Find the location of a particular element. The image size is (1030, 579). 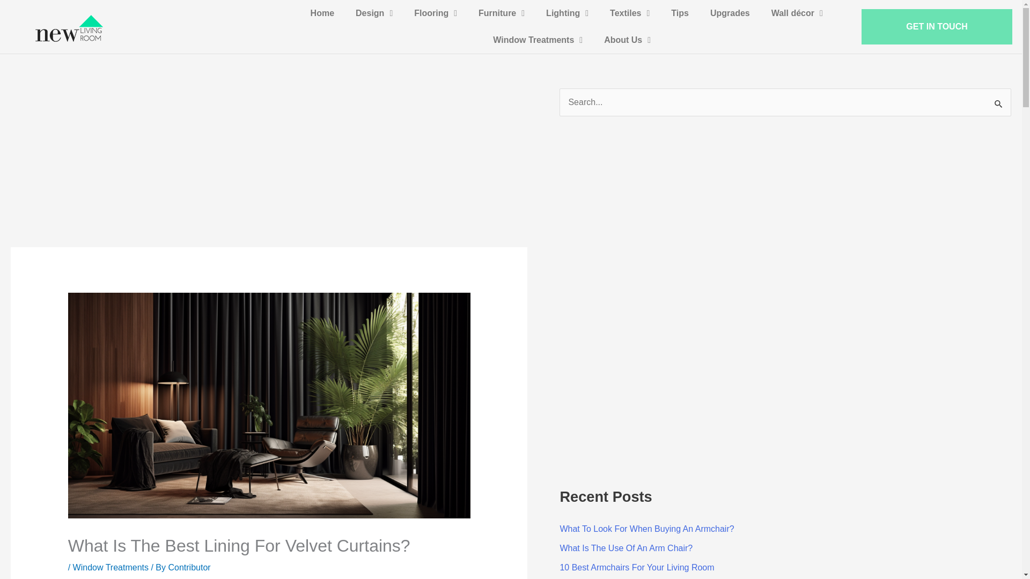

Design is located at coordinates (373, 13).